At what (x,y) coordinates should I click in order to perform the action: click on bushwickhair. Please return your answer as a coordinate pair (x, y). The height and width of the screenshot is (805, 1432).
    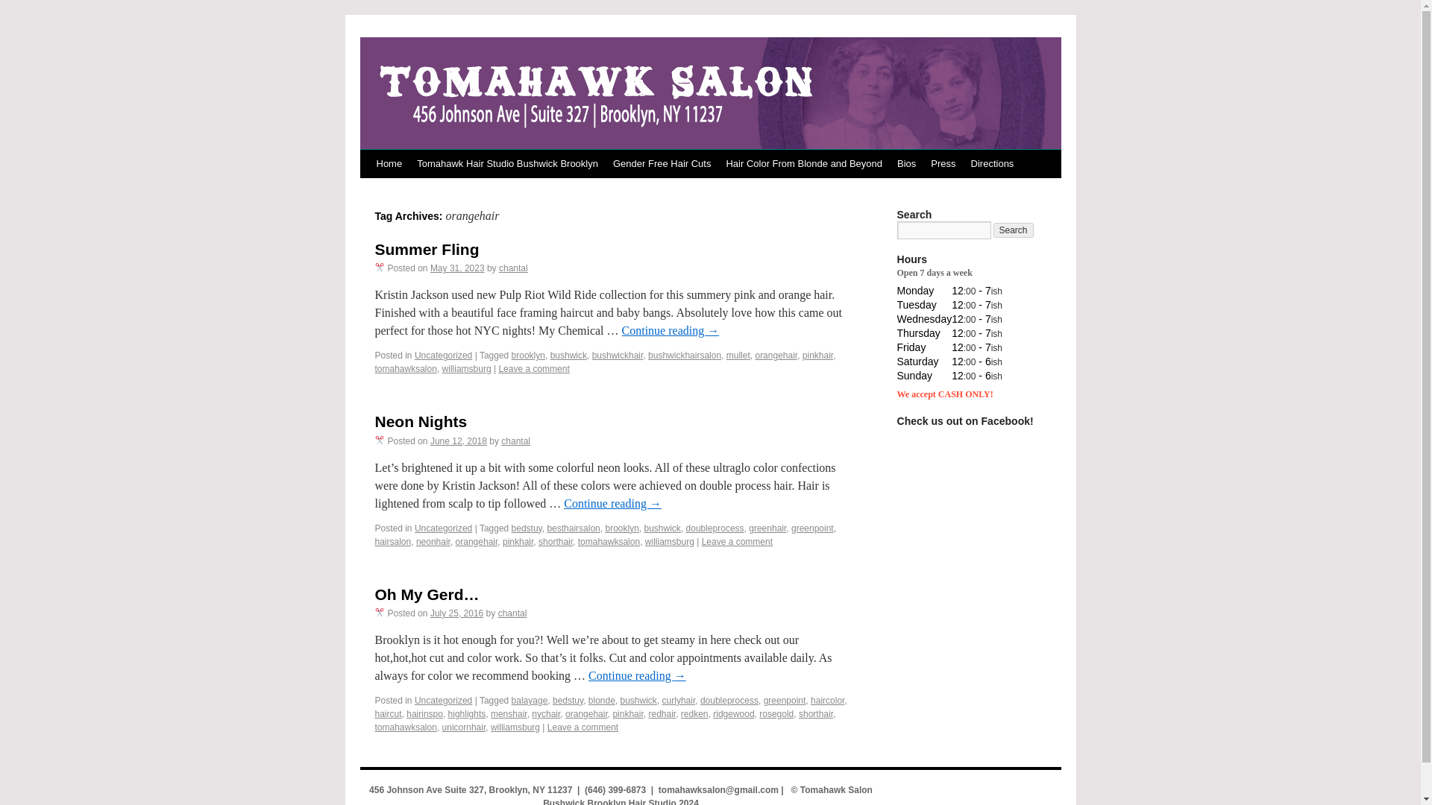
    Looking at the image, I should click on (618, 355).